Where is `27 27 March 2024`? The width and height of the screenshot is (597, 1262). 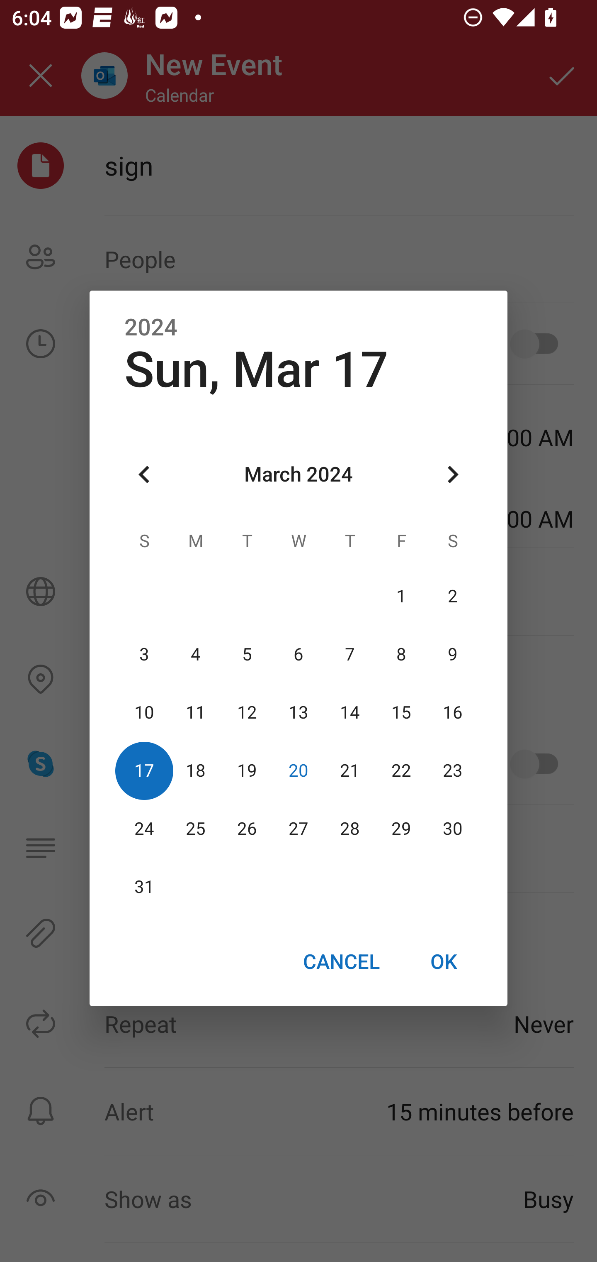 27 27 March 2024 is located at coordinates (298, 829).